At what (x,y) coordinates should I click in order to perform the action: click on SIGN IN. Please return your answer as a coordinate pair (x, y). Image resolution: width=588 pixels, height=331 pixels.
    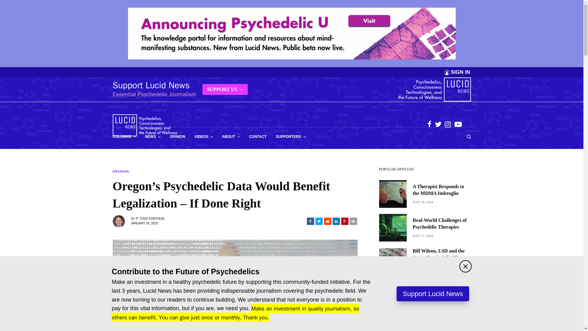
    Looking at the image, I should click on (460, 72).